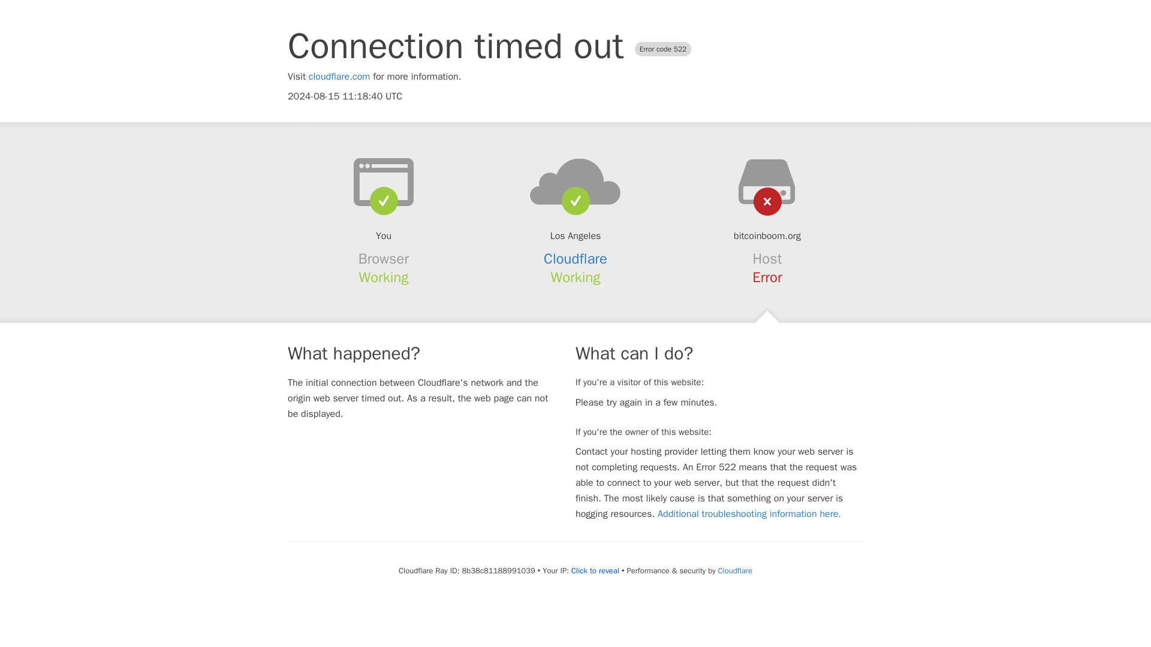 Image resolution: width=1151 pixels, height=647 pixels. What do you see at coordinates (595, 570) in the screenshot?
I see `Click to reveal` at bounding box center [595, 570].